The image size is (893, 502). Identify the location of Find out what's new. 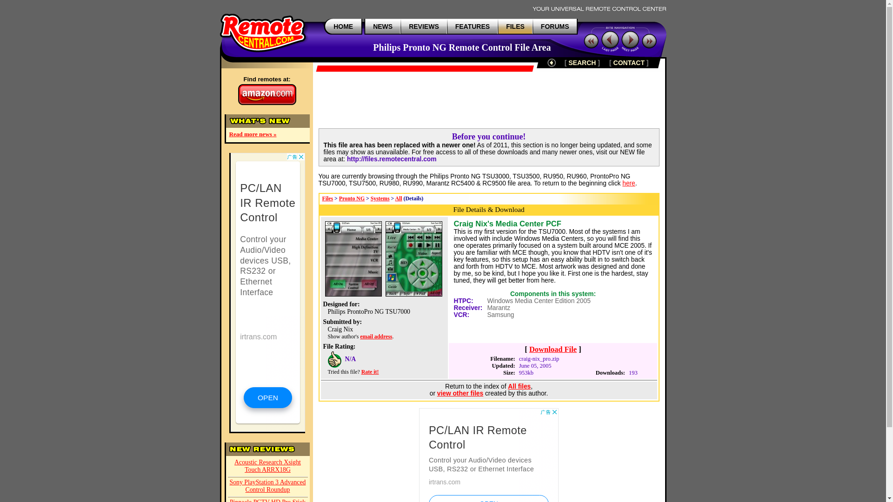
(383, 26).